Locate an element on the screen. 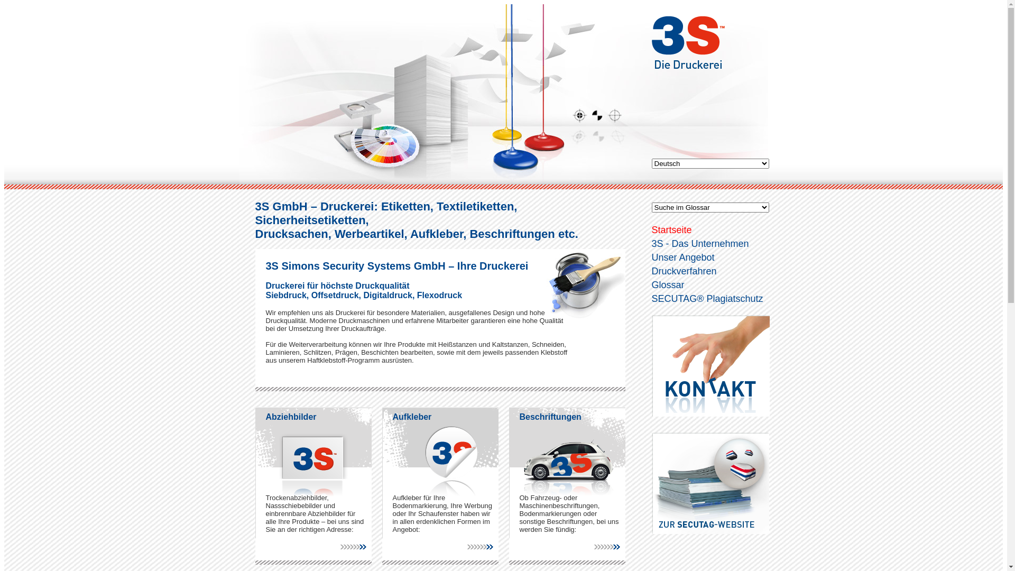 This screenshot has width=1015, height=571. Druckverfahren is located at coordinates (684, 271).